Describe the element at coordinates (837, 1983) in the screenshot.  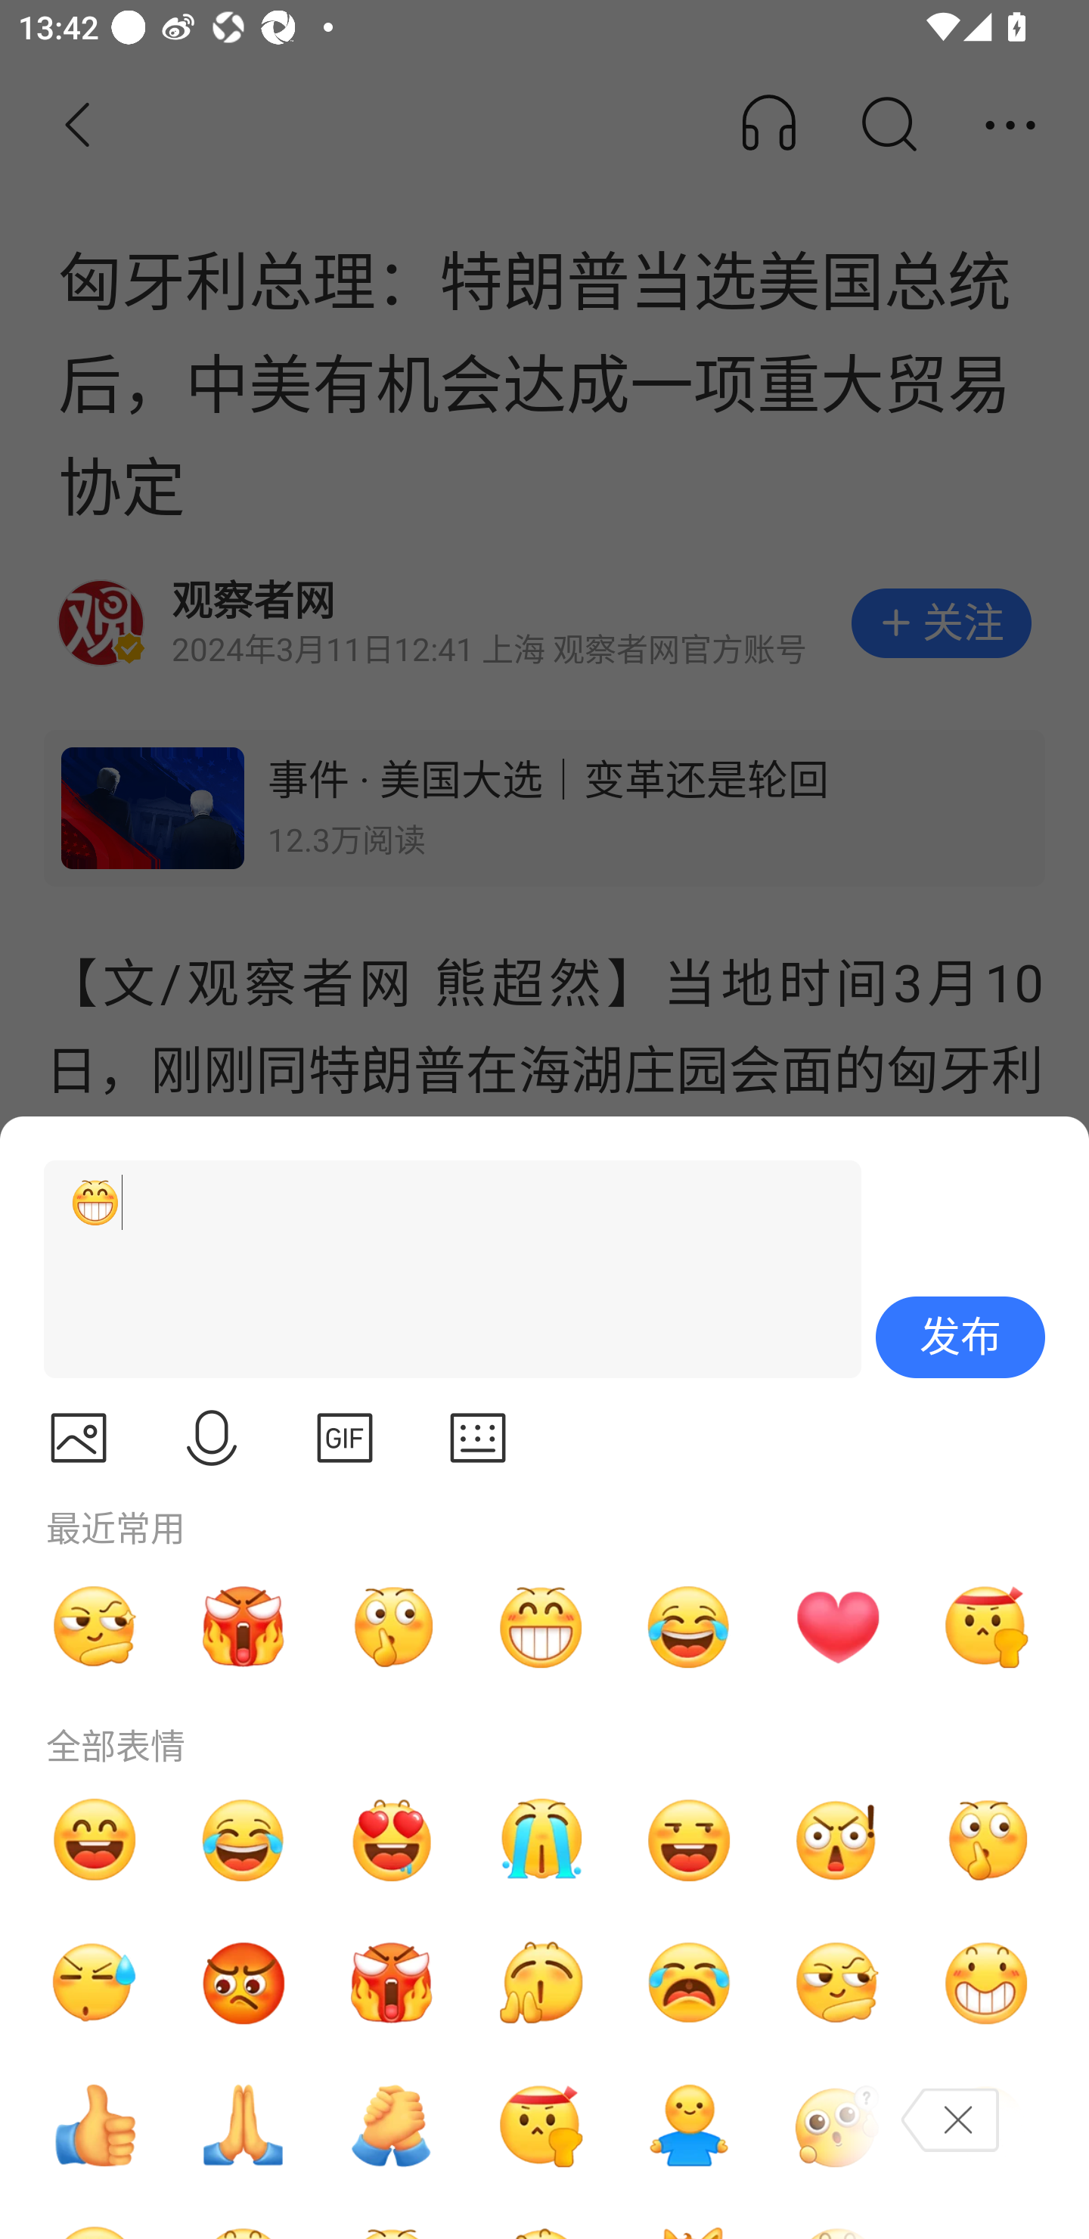
I see `机智` at that location.